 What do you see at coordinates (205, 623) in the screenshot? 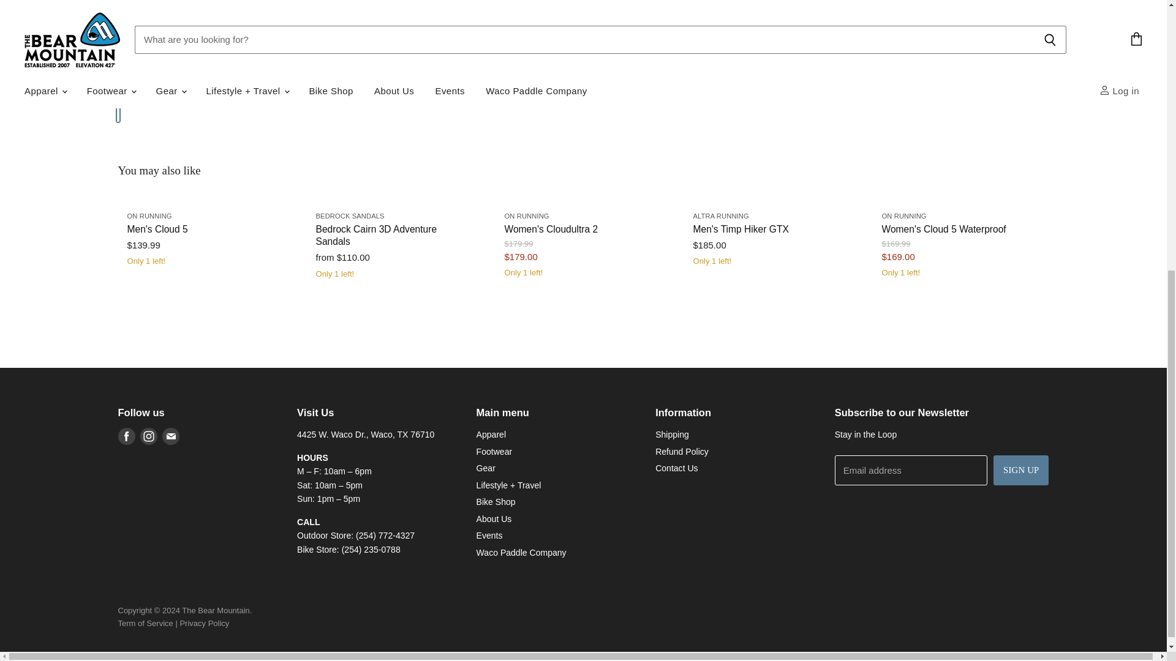
I see `Privacy Policy` at bounding box center [205, 623].